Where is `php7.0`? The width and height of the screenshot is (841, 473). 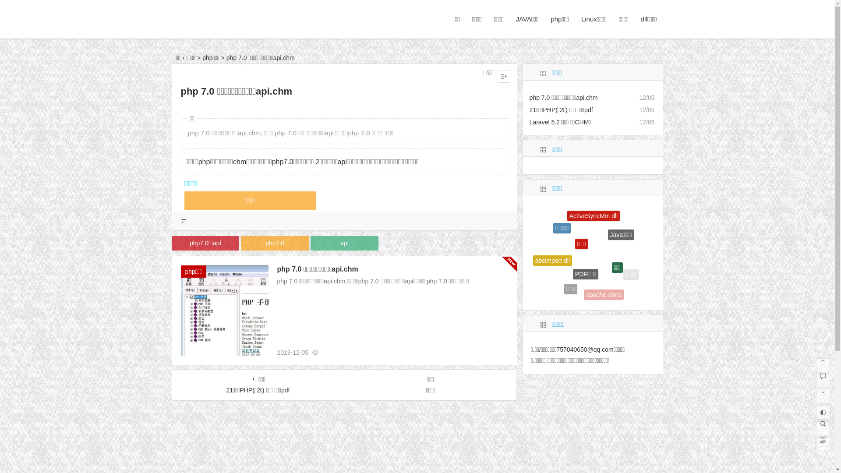
php7.0 is located at coordinates (275, 244).